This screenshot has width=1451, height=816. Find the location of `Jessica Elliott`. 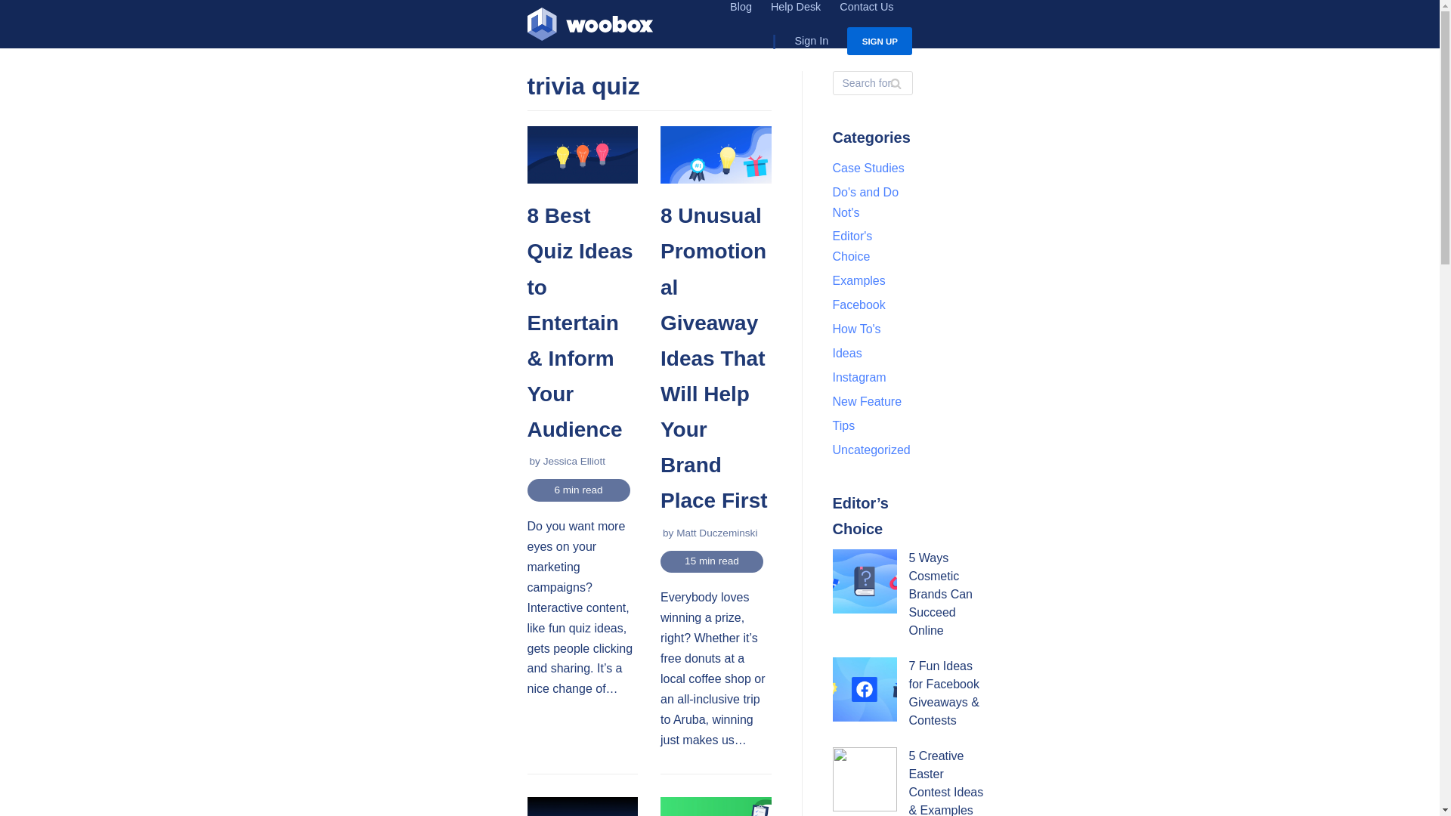

Jessica Elliott is located at coordinates (574, 461).